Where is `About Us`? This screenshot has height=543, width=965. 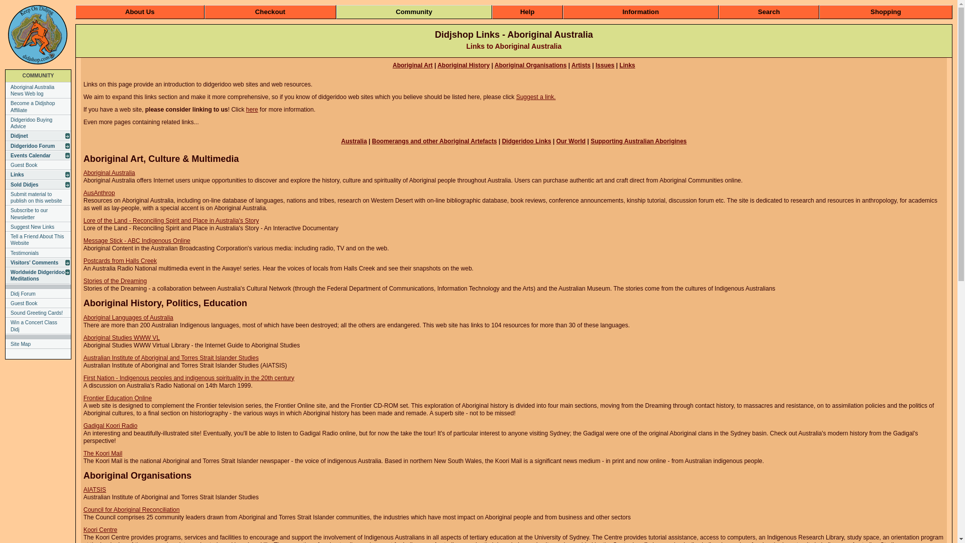
About Us is located at coordinates (140, 12).